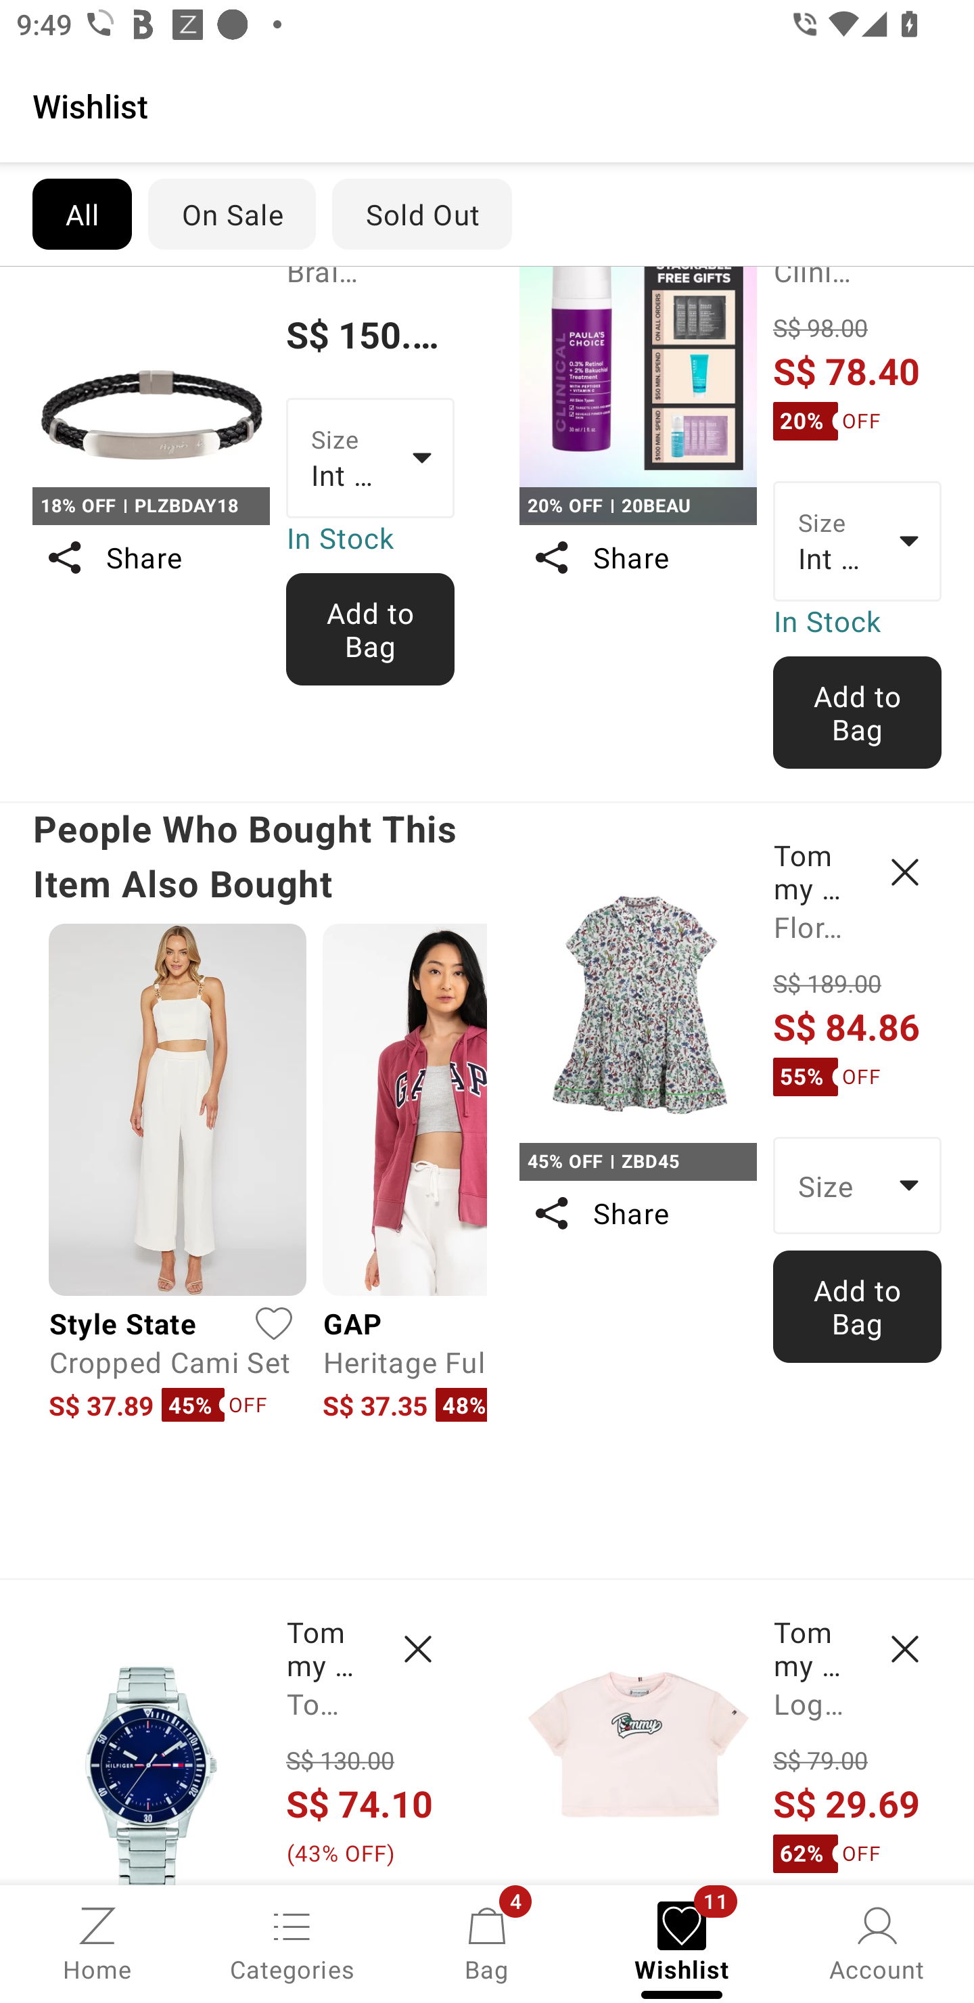 The width and height of the screenshot is (974, 2003). What do you see at coordinates (637, 558) in the screenshot?
I see `Share` at bounding box center [637, 558].